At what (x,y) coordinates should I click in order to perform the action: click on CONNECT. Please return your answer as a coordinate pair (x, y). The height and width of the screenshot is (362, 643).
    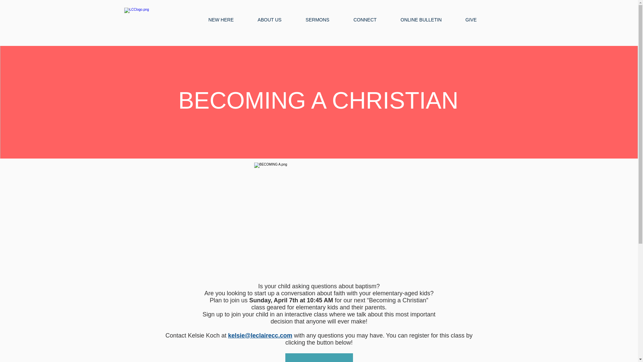
    Looking at the image, I should click on (365, 19).